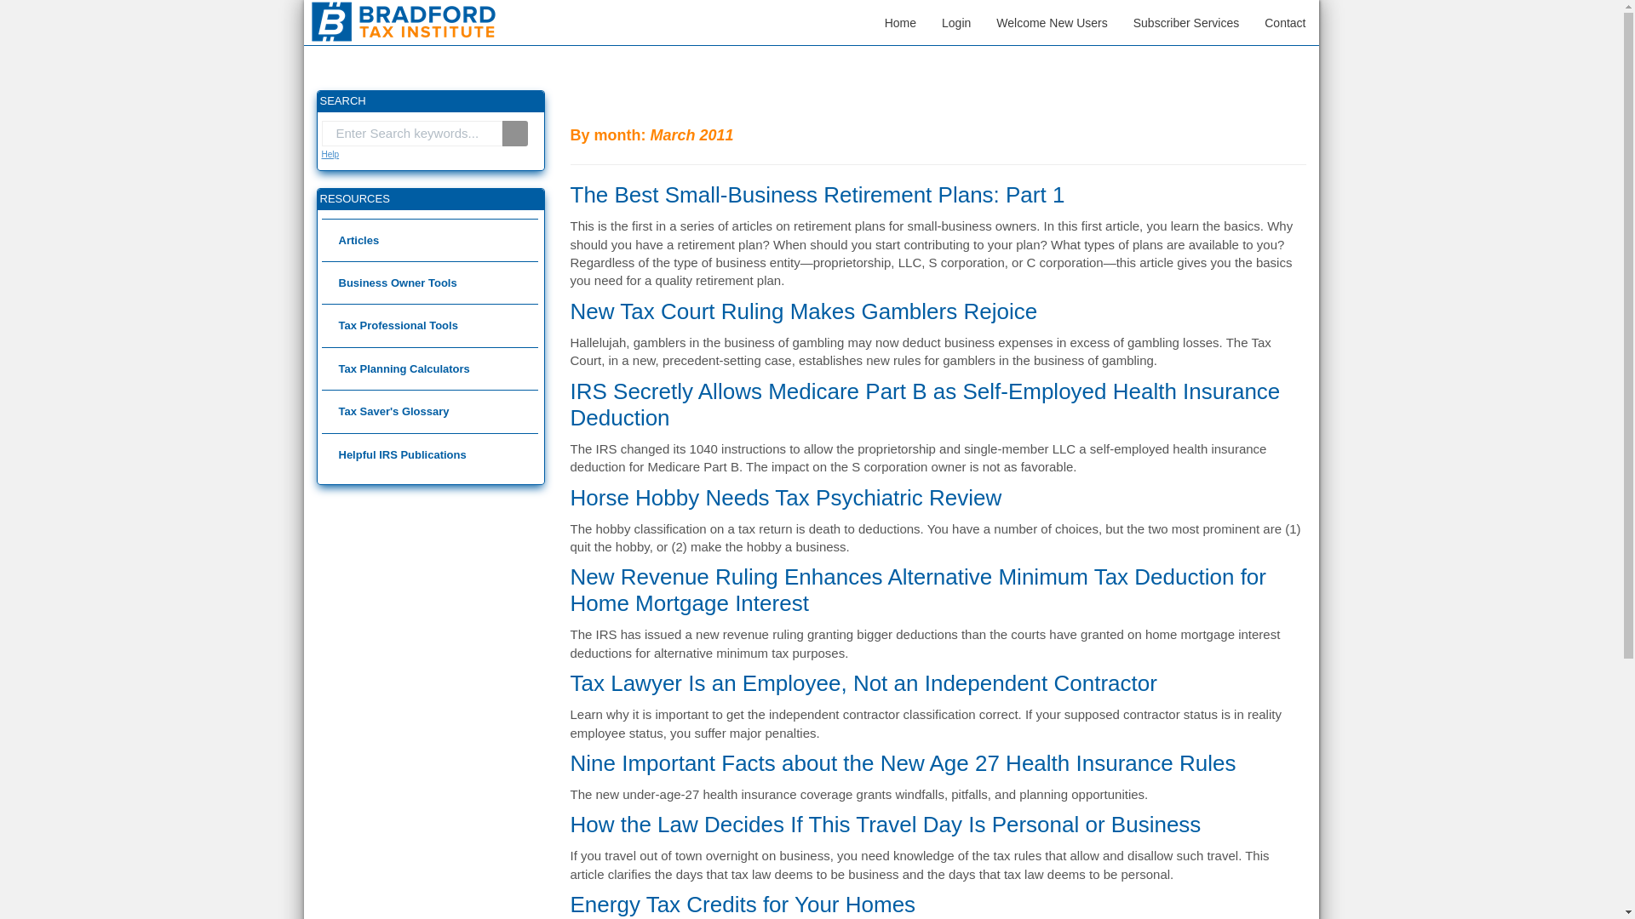  What do you see at coordinates (429, 240) in the screenshot?
I see `Articles` at bounding box center [429, 240].